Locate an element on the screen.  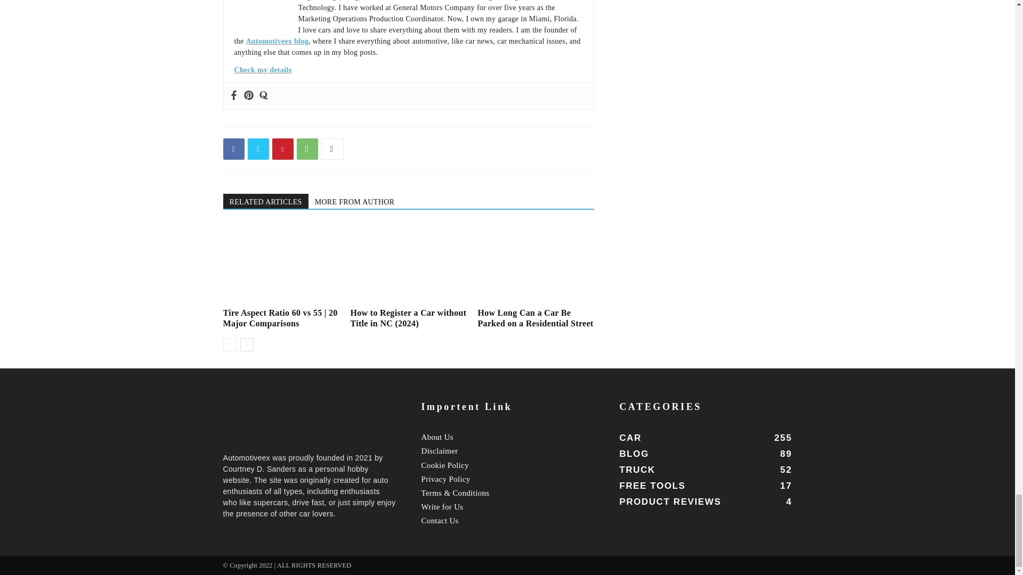
Facebook is located at coordinates (233, 149).